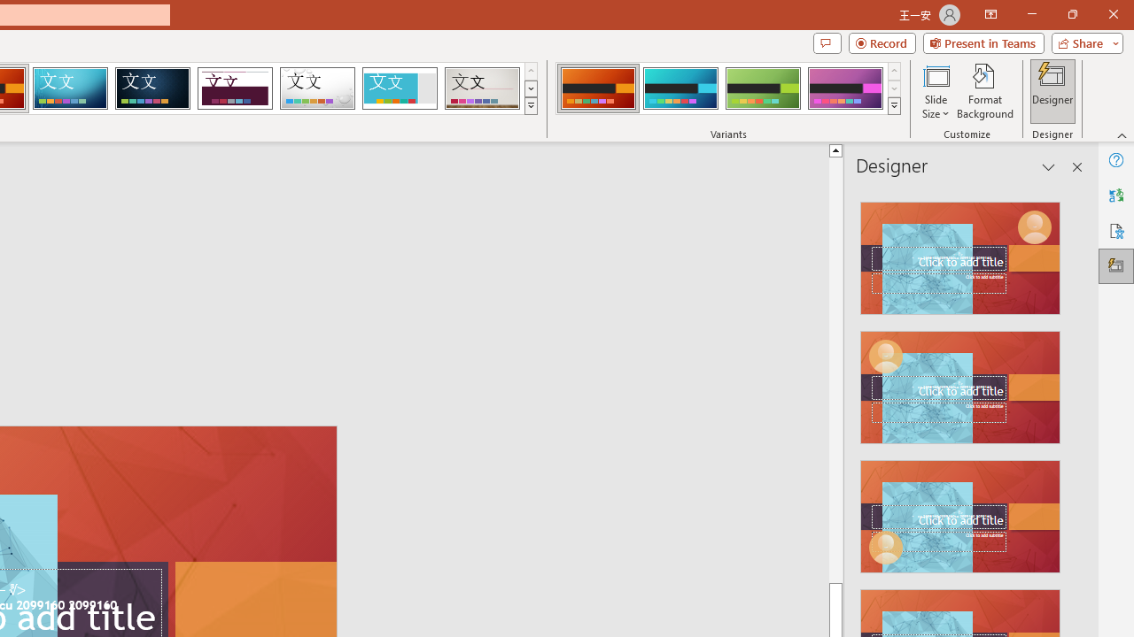 This screenshot has height=637, width=1134. What do you see at coordinates (235, 88) in the screenshot?
I see `Dividend` at bounding box center [235, 88].